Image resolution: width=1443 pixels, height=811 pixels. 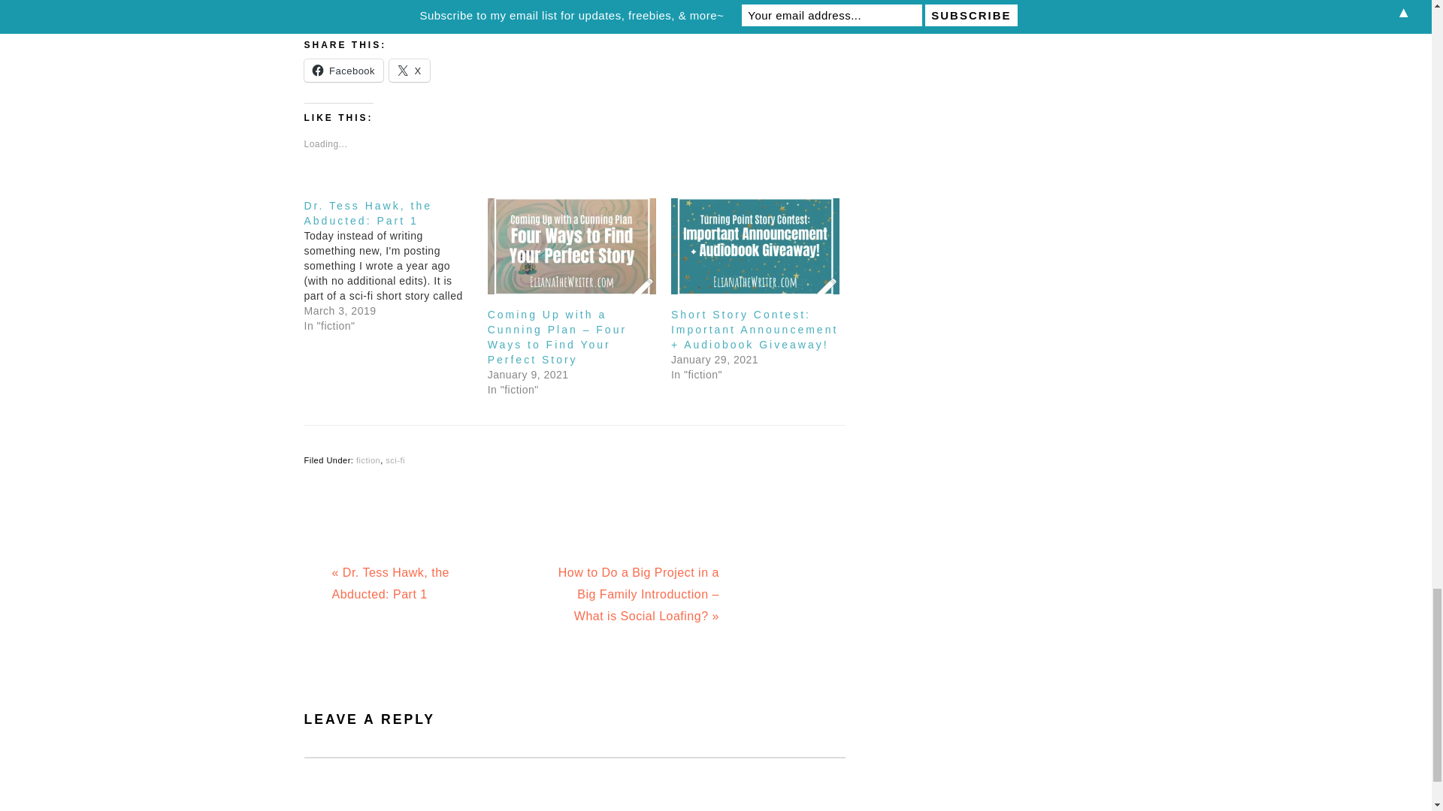 What do you see at coordinates (343, 71) in the screenshot?
I see `Facebook` at bounding box center [343, 71].